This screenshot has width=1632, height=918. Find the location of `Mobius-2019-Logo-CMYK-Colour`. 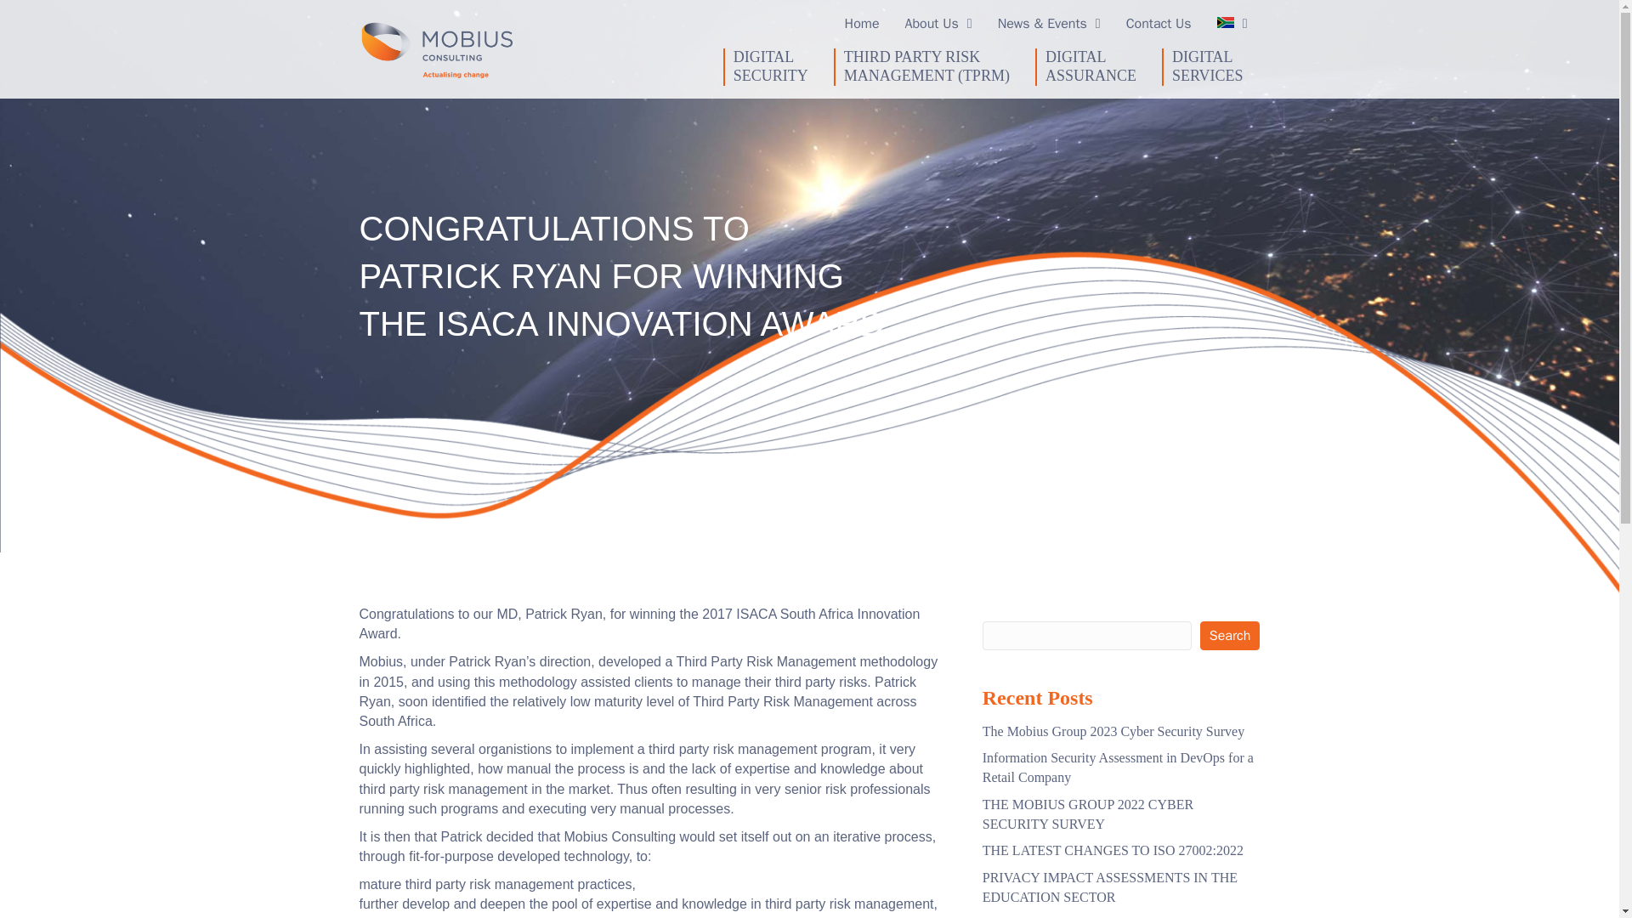

Mobius-2019-Logo-CMYK-Colour is located at coordinates (435, 48).